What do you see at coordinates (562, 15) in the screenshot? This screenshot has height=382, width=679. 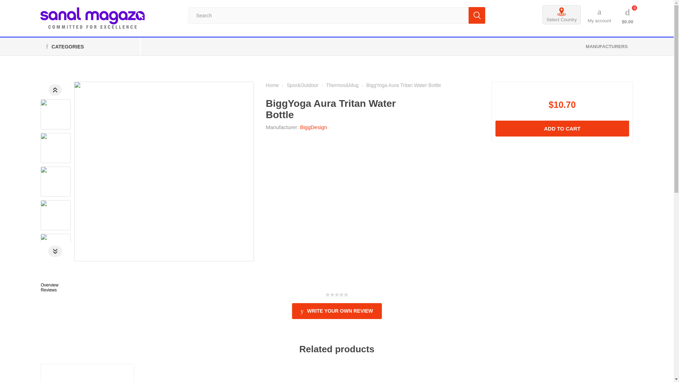 I see `Select Country` at bounding box center [562, 15].